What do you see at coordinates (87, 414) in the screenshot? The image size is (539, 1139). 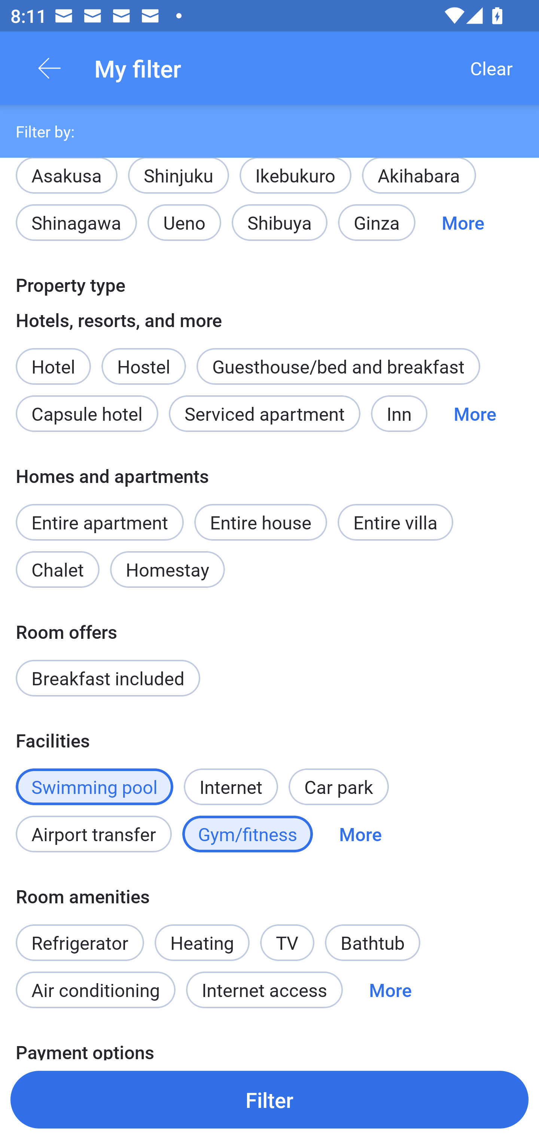 I see `Capsule hotel` at bounding box center [87, 414].